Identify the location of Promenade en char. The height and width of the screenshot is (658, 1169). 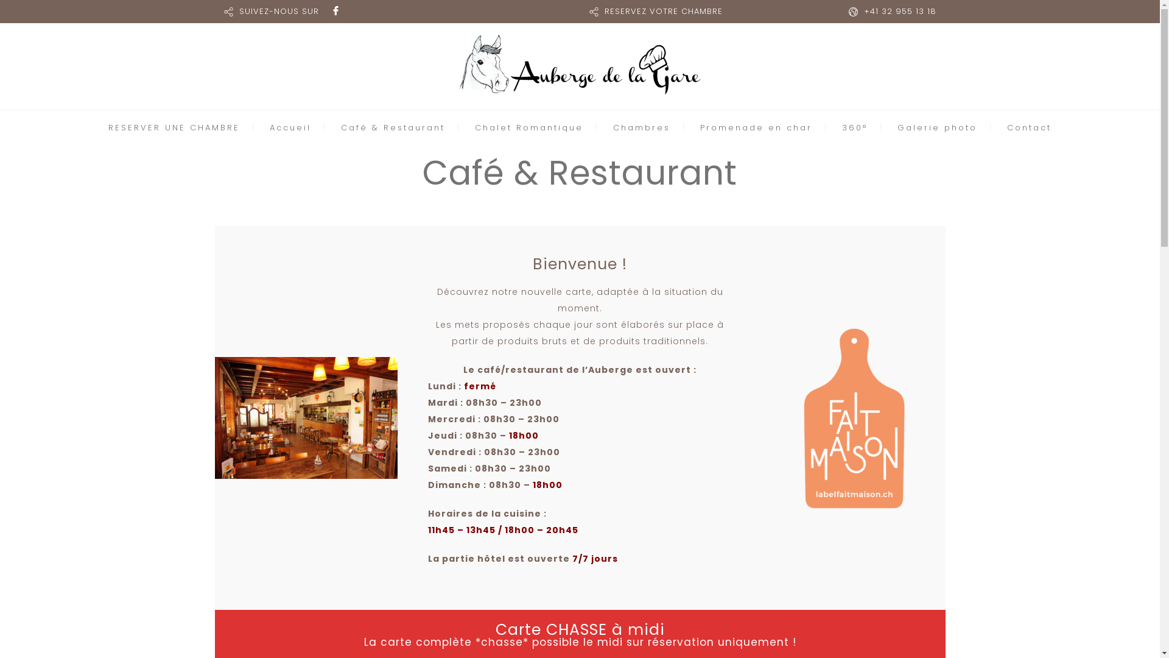
(756, 128).